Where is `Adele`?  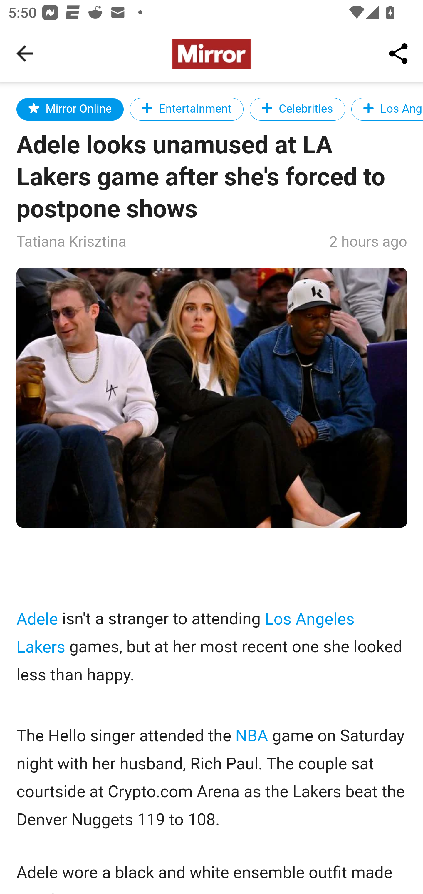
Adele is located at coordinates (37, 619).